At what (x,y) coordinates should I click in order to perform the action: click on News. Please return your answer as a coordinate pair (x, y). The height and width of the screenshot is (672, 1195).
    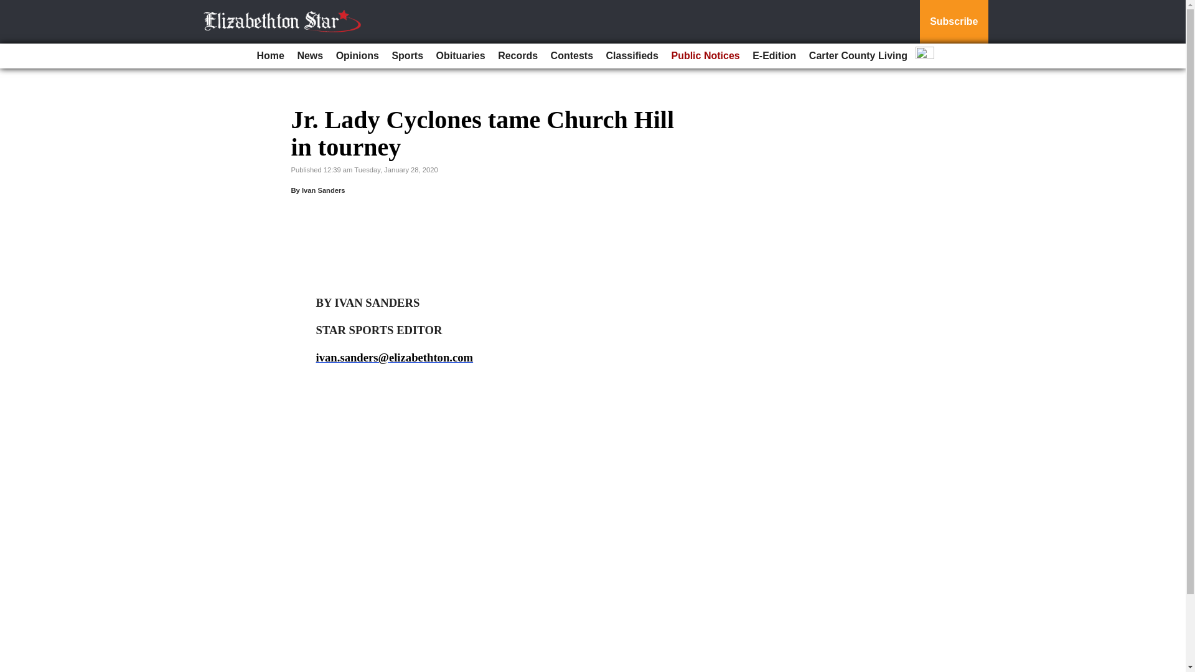
    Looking at the image, I should click on (309, 56).